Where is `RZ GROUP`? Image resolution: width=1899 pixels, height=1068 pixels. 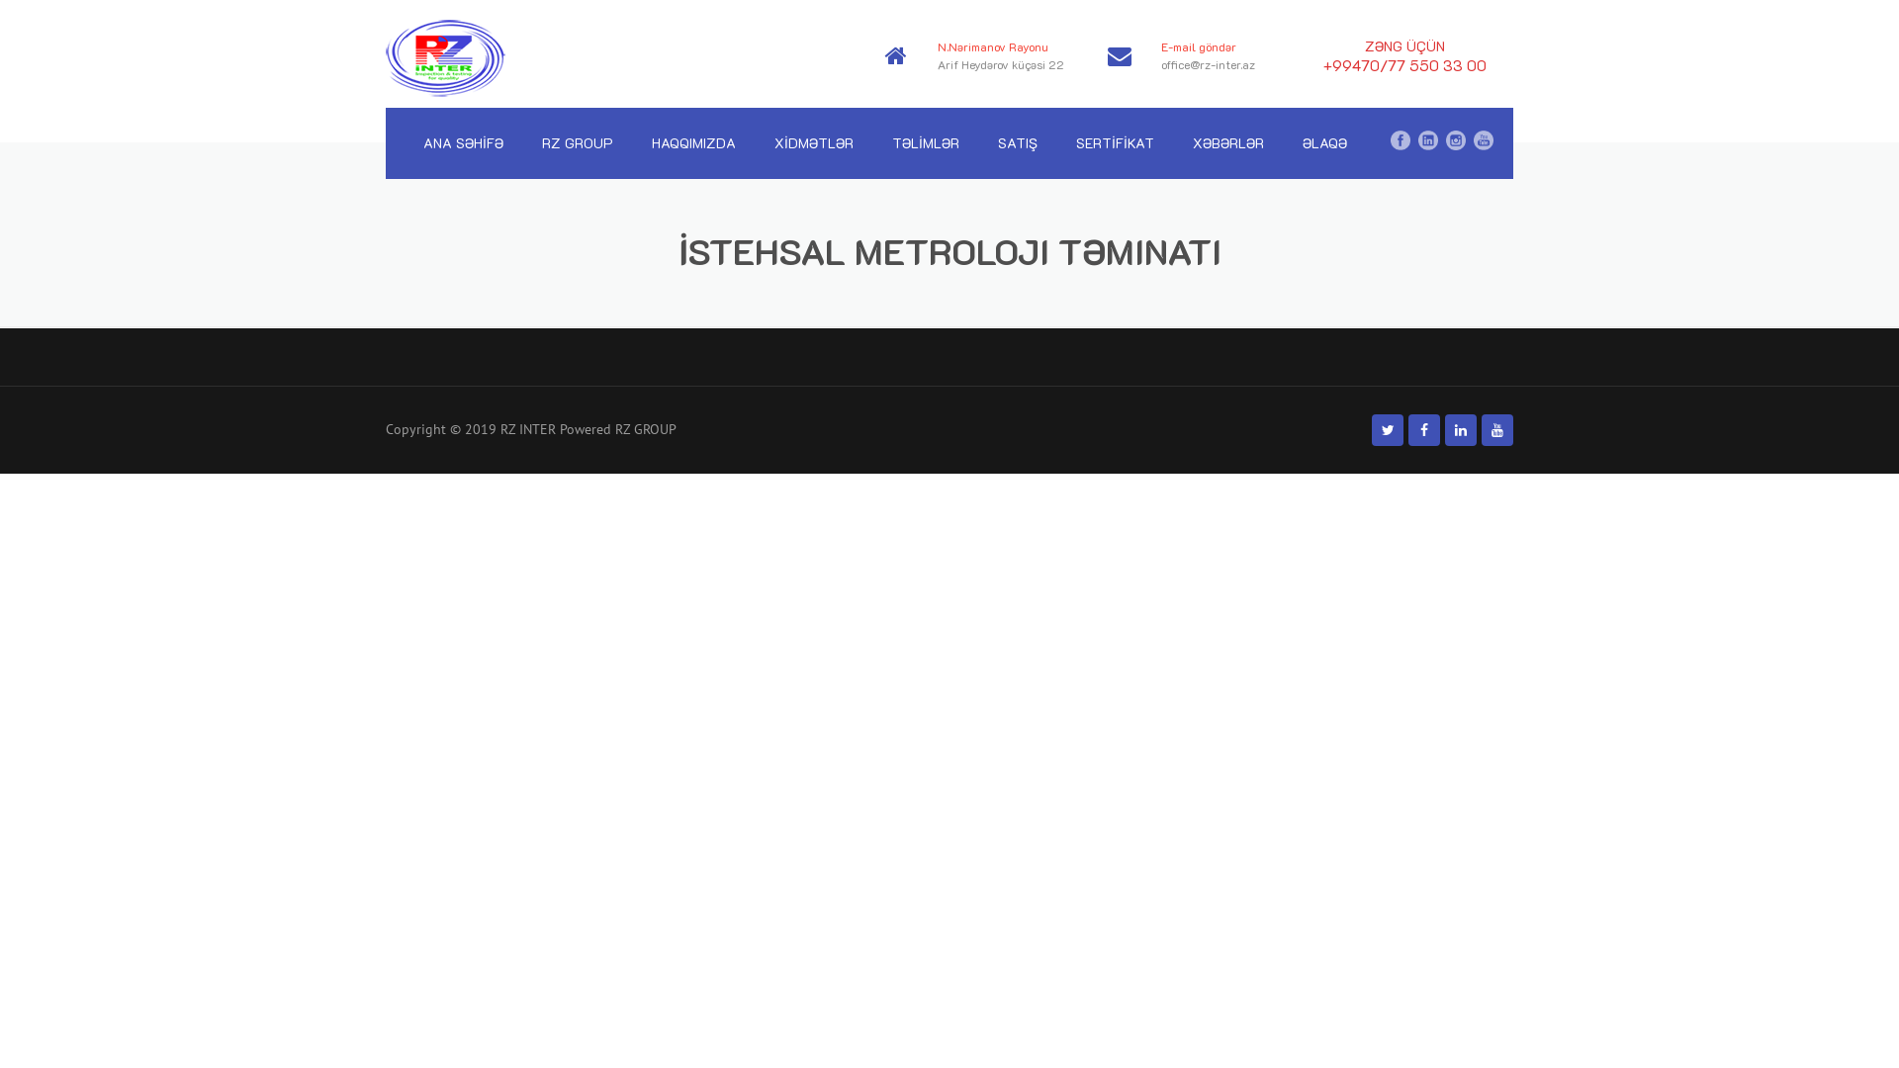
RZ GROUP is located at coordinates (578, 143).